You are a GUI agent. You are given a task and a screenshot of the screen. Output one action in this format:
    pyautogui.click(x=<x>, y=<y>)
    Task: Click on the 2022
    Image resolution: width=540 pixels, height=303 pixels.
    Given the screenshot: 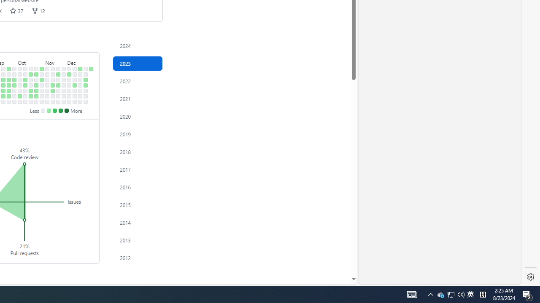 What is the action you would take?
    pyautogui.click(x=138, y=81)
    